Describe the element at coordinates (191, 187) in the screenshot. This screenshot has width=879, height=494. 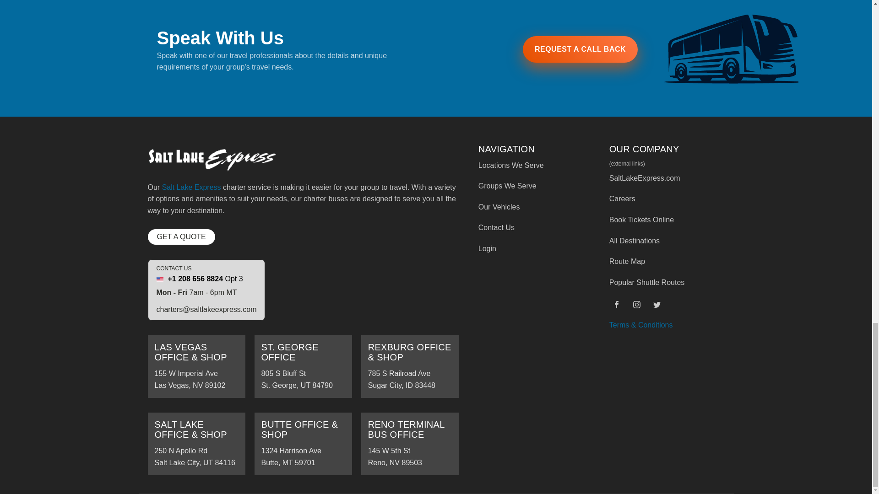
I see `Salt Lake Express` at that location.